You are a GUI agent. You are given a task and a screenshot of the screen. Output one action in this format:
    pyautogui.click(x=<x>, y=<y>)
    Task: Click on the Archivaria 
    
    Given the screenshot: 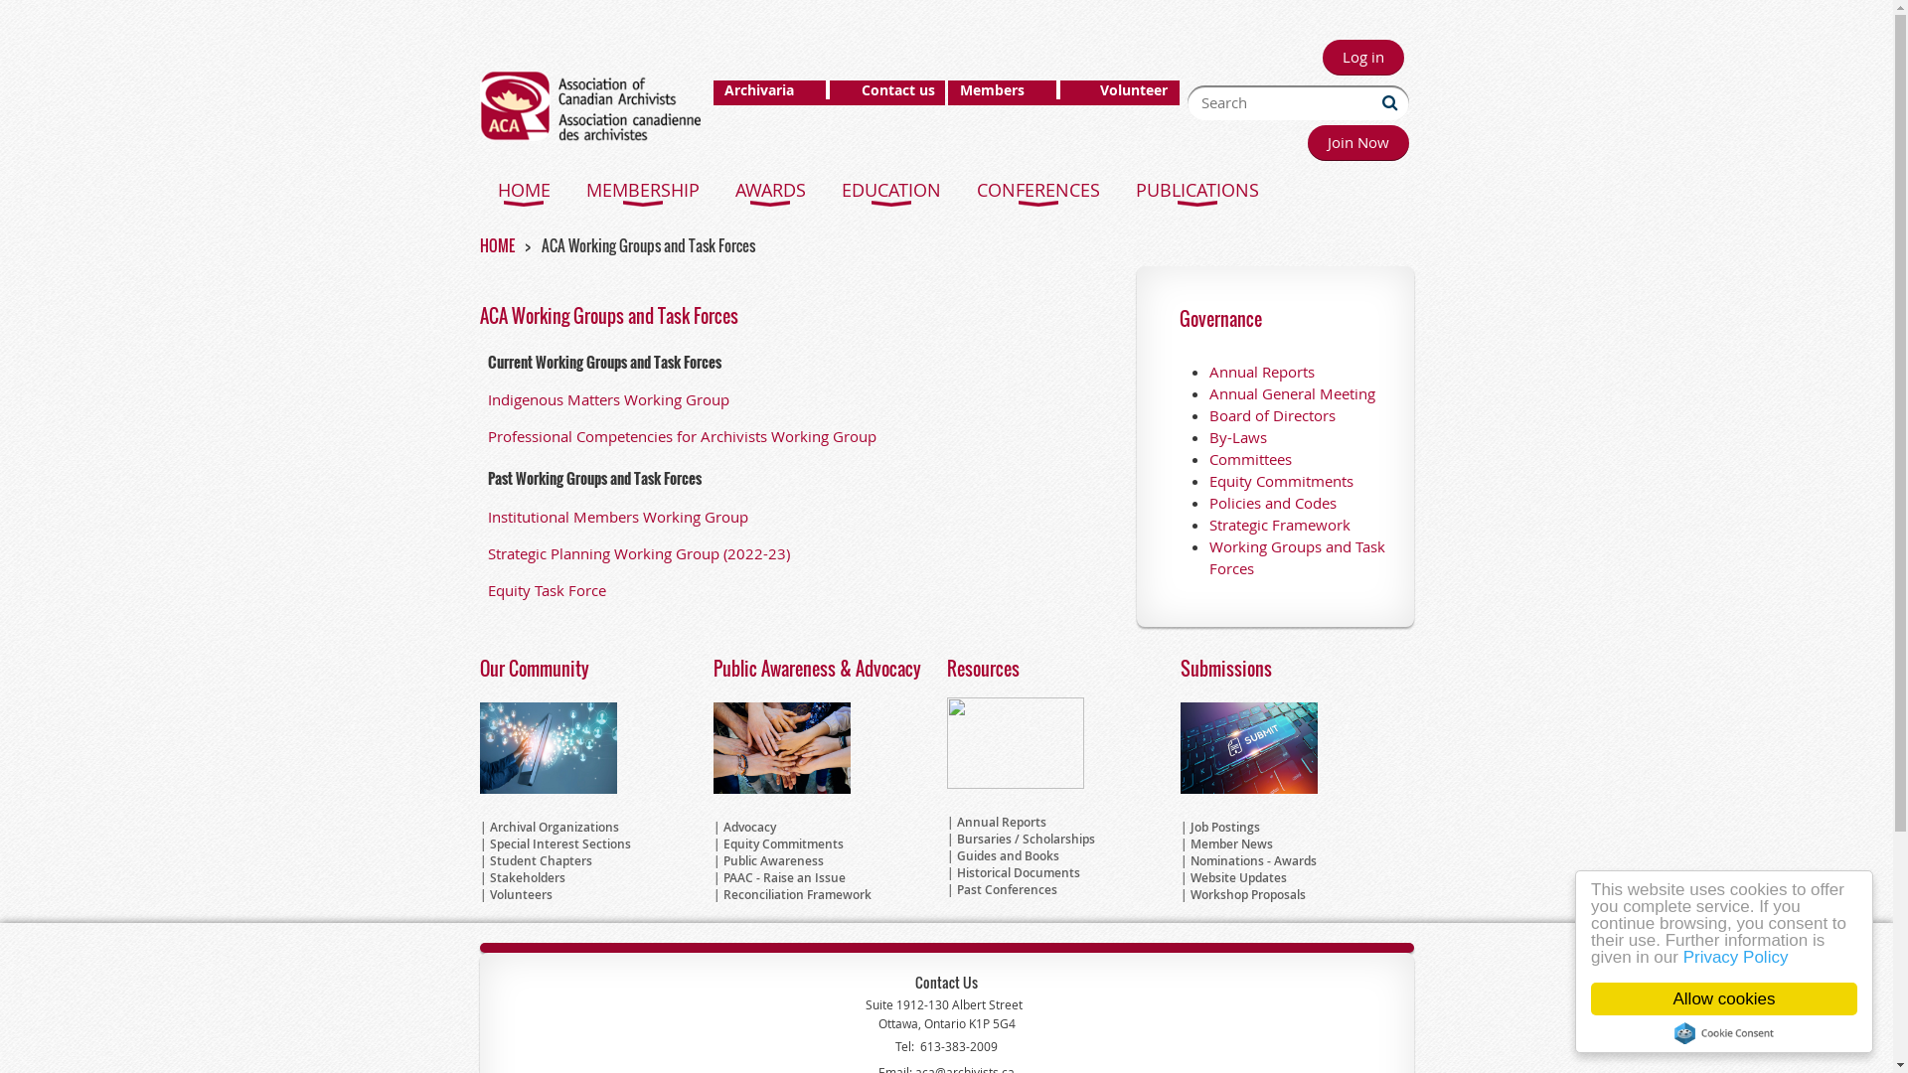 What is the action you would take?
    pyautogui.click(x=761, y=89)
    